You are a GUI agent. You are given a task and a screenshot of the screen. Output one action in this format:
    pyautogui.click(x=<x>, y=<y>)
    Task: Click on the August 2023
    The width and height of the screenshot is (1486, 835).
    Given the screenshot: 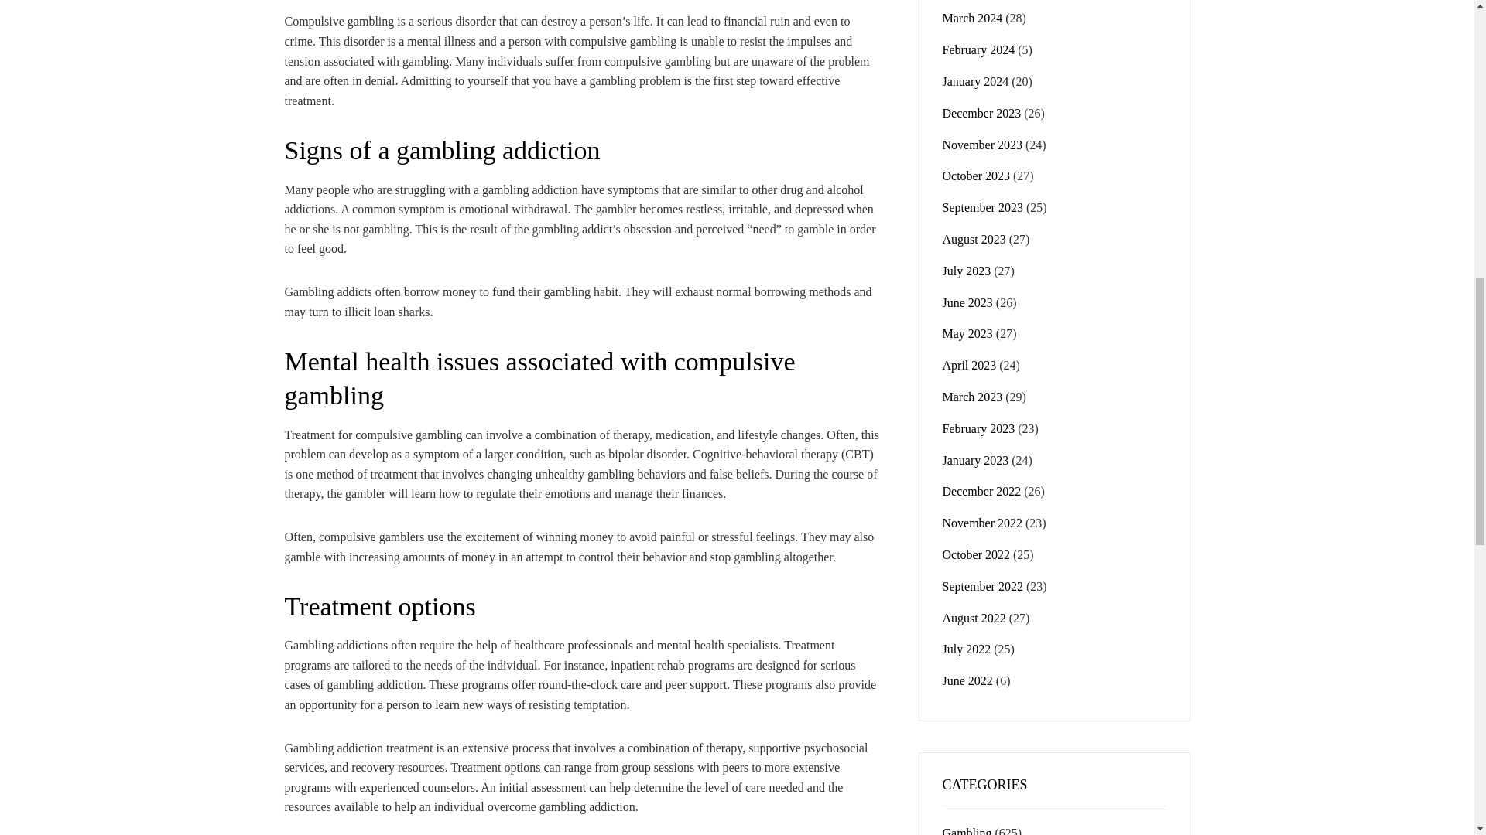 What is the action you would take?
    pyautogui.click(x=974, y=239)
    